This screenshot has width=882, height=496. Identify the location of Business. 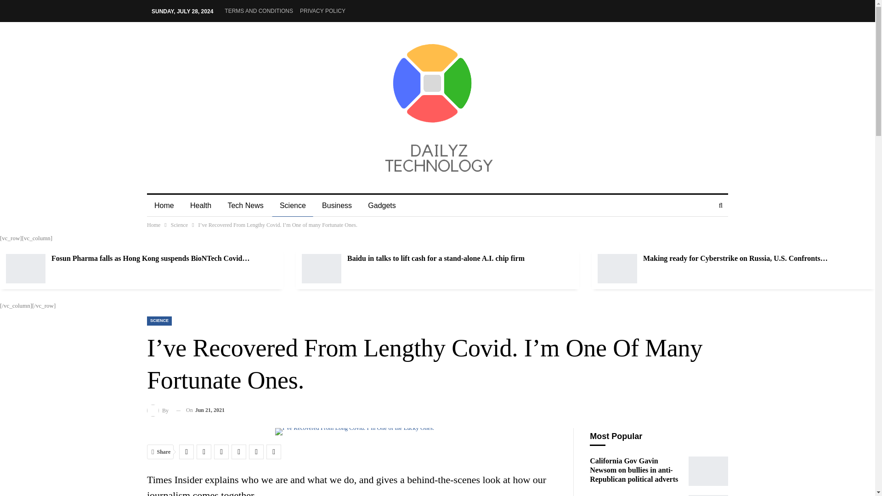
(337, 206).